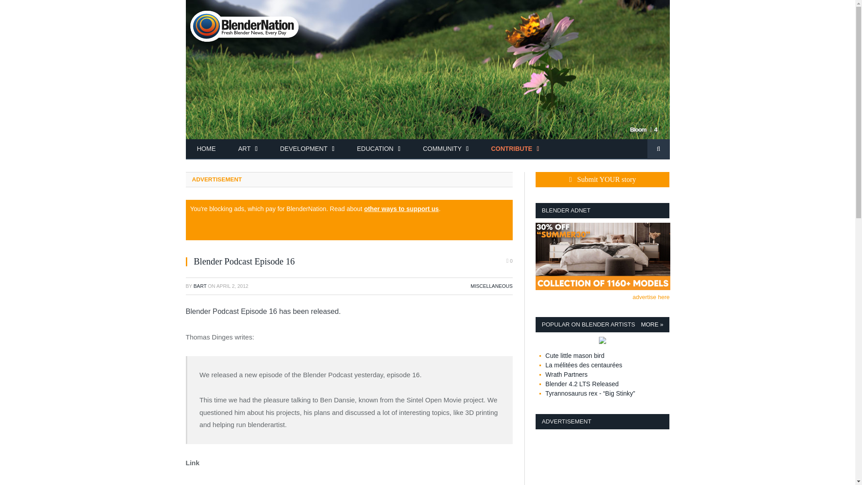  I want to click on BART, so click(200, 286).